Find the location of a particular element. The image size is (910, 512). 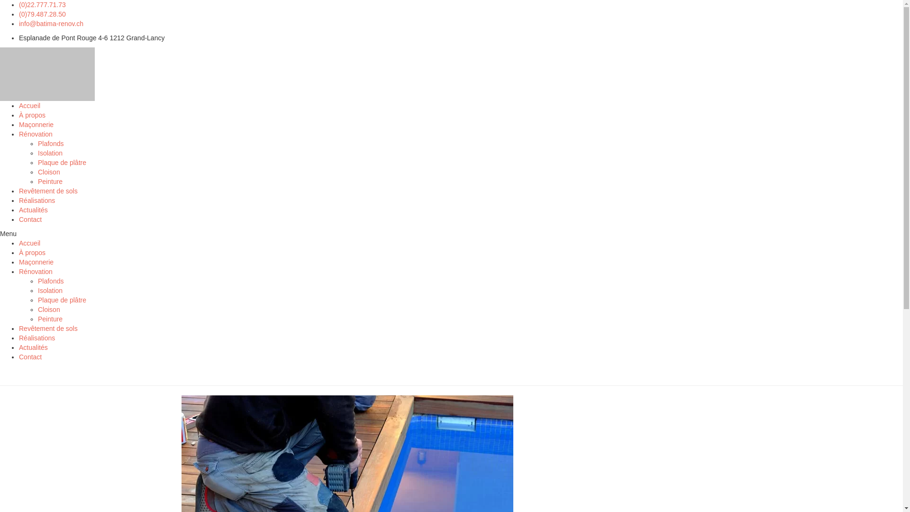

Isolation is located at coordinates (50, 291).